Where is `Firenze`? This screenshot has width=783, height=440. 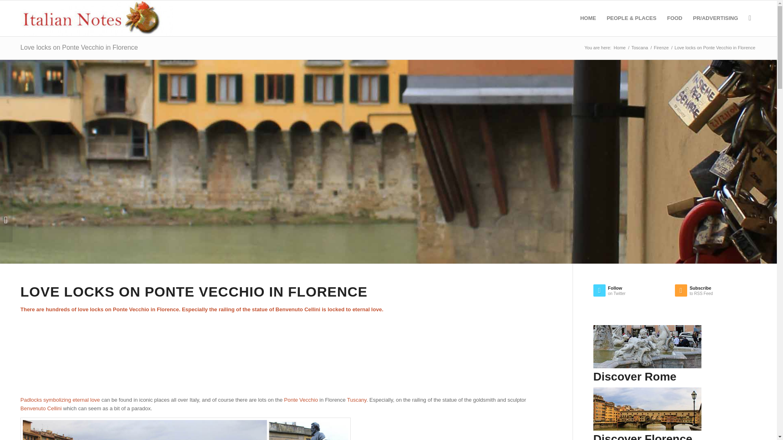
Firenze is located at coordinates (661, 48).